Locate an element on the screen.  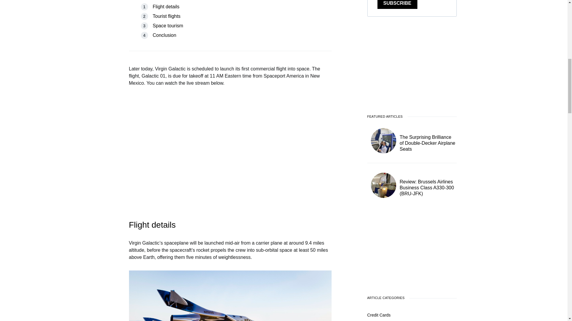
The Surprising Brilliance of Double-Decker Airplane Seats is located at coordinates (428, 149).